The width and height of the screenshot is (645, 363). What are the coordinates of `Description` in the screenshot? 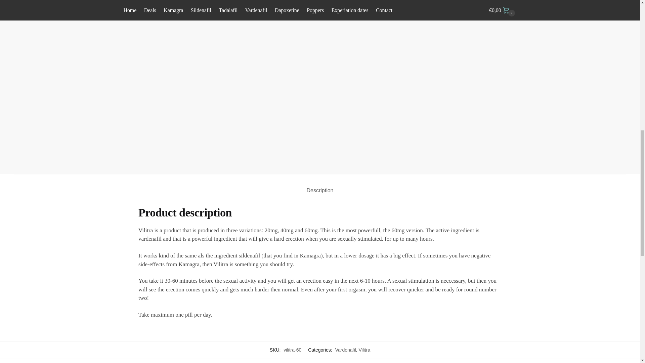 It's located at (320, 185).